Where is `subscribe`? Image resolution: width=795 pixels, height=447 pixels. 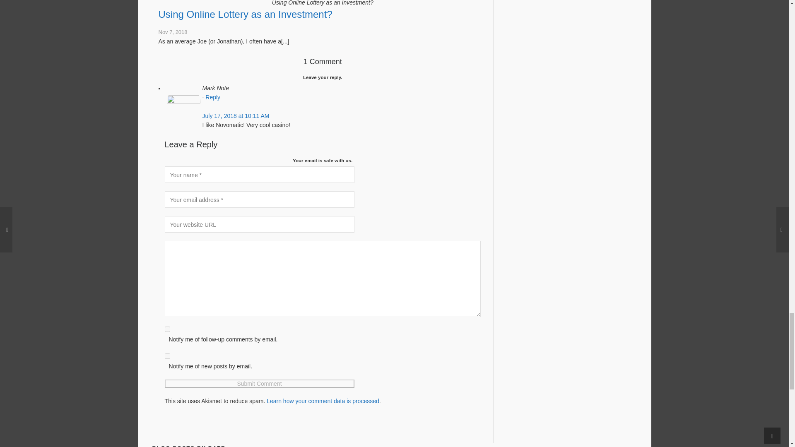 subscribe is located at coordinates (167, 329).